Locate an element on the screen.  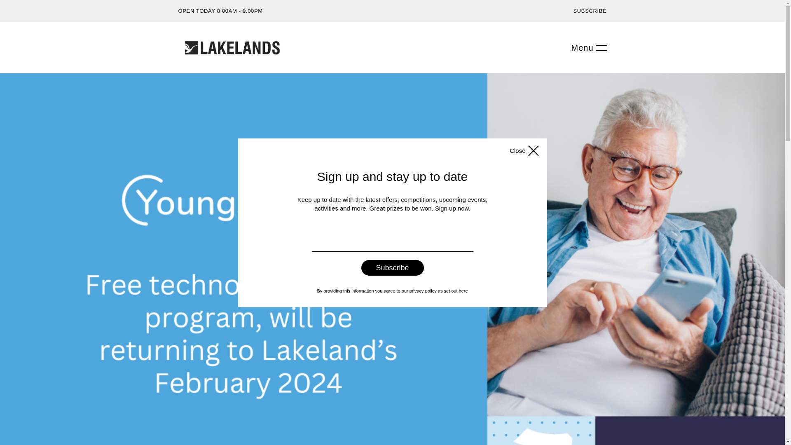
Subscribe is located at coordinates (392, 267).